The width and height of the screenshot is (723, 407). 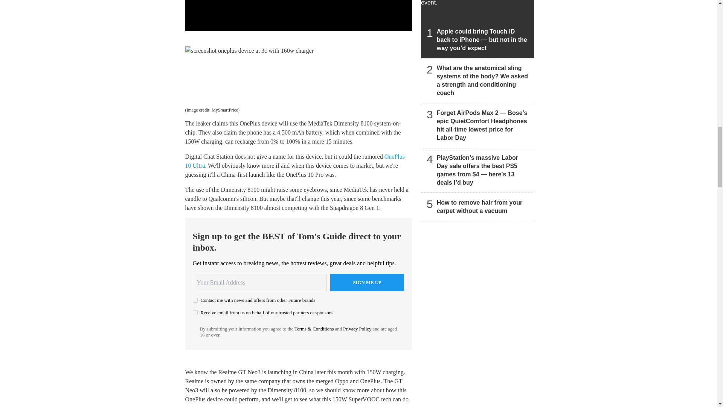 What do you see at coordinates (195, 312) in the screenshot?
I see `on` at bounding box center [195, 312].